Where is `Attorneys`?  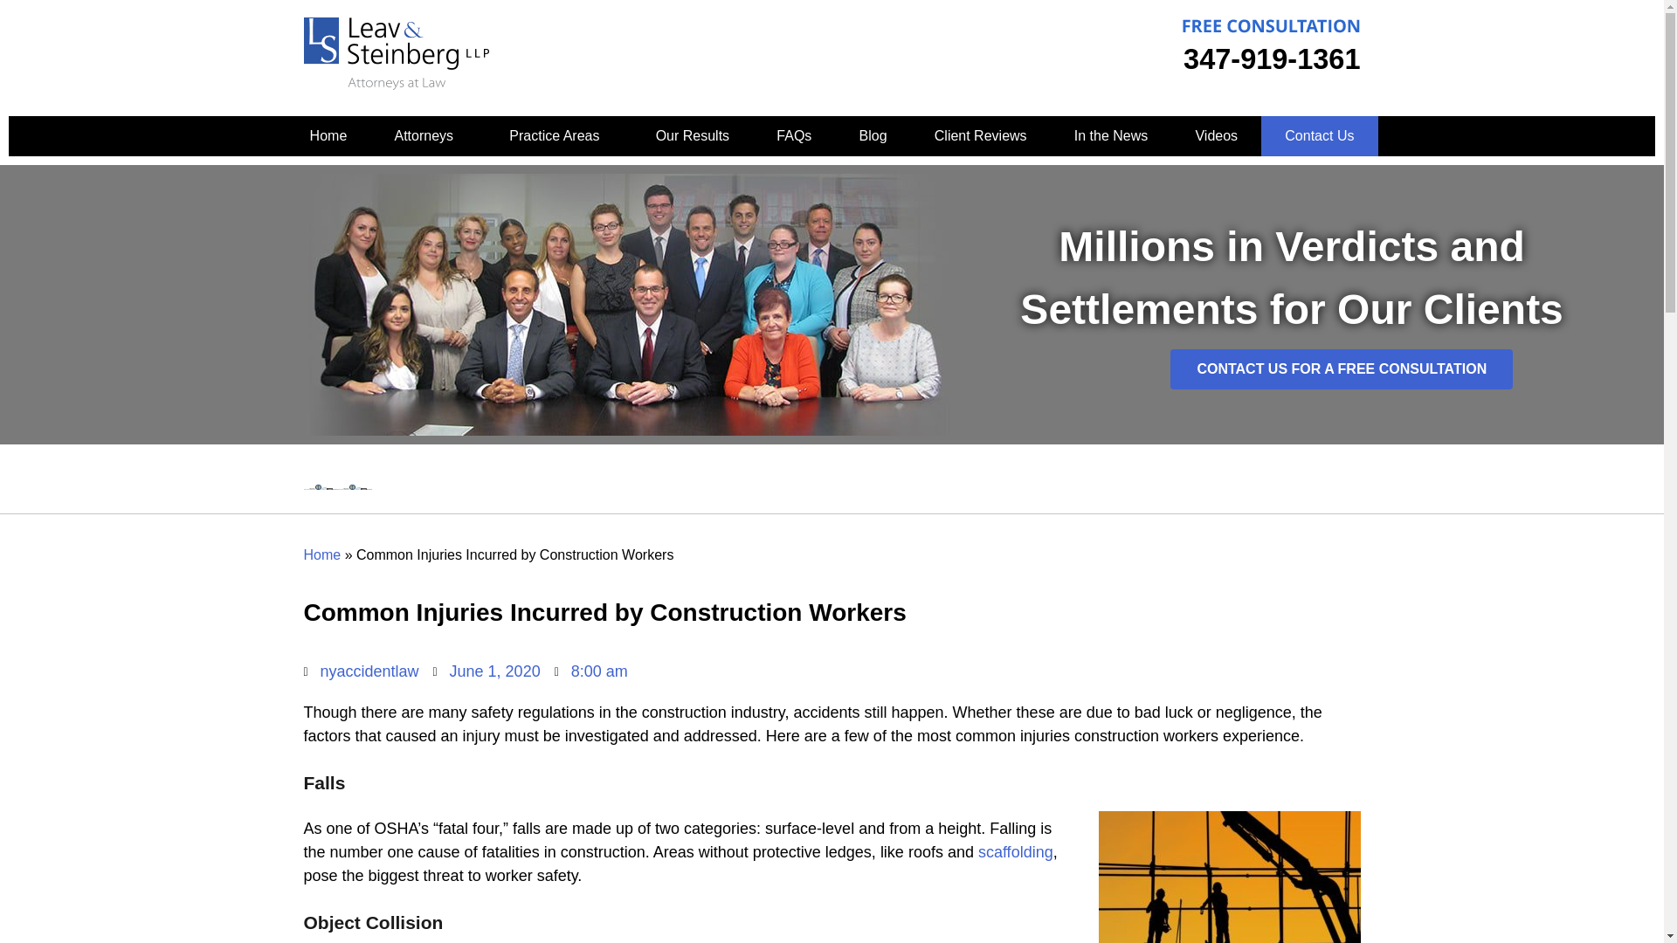
Attorneys is located at coordinates (428, 136).